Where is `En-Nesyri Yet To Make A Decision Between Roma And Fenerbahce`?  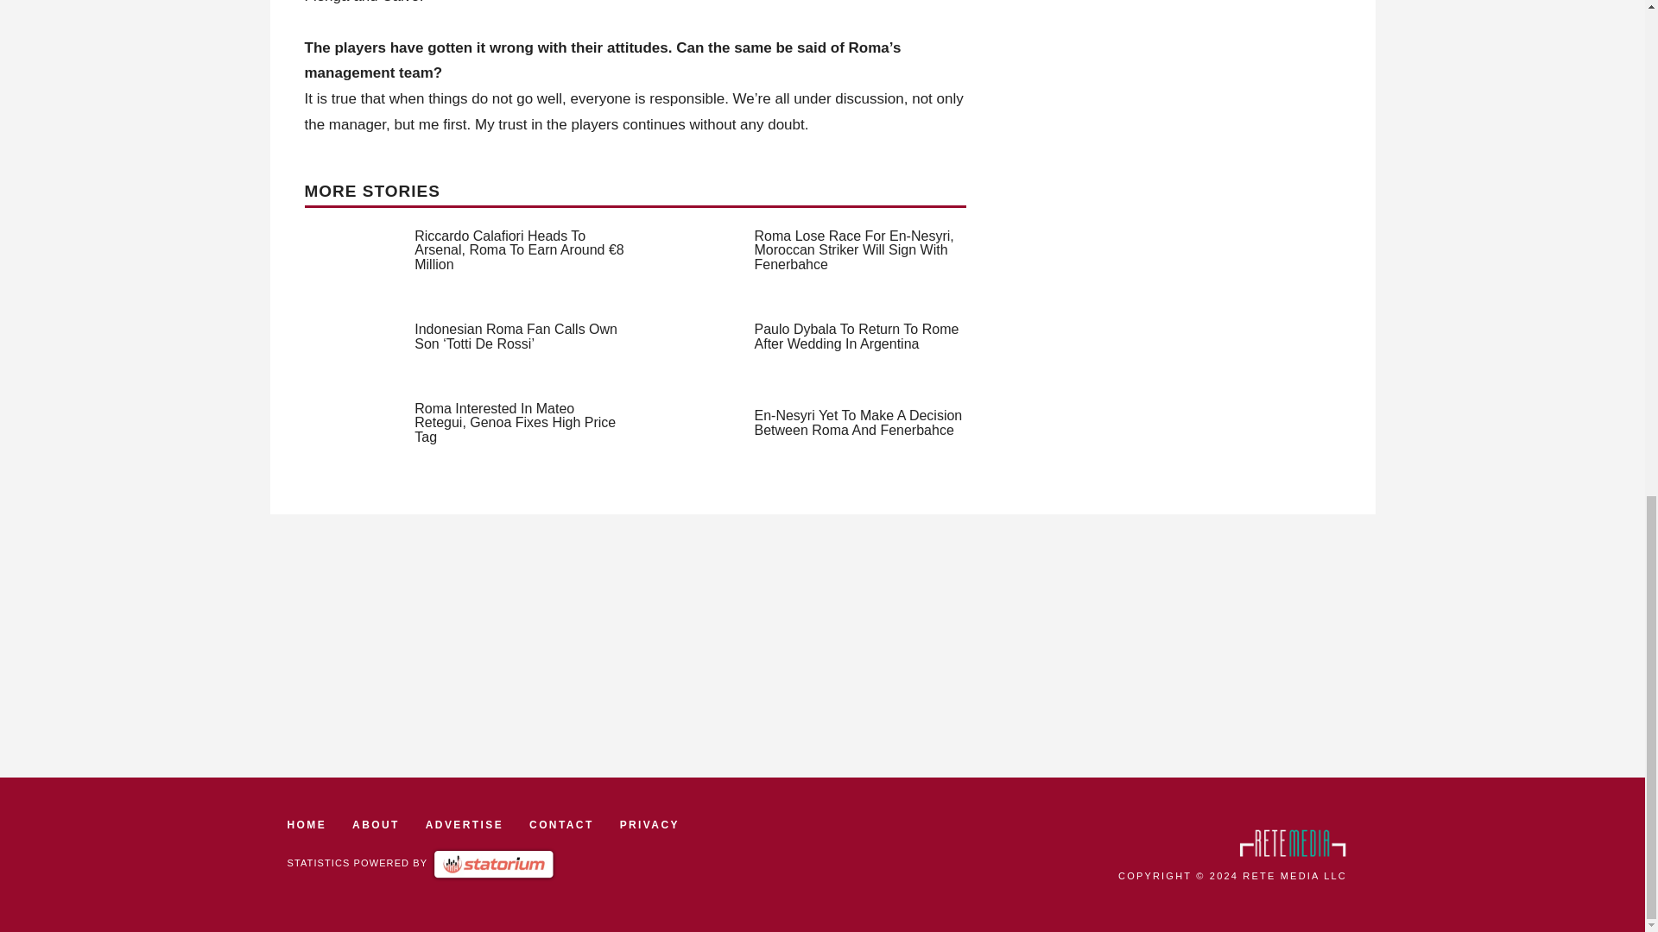 En-Nesyri Yet To Make A Decision Between Roma And Fenerbahce is located at coordinates (858, 423).